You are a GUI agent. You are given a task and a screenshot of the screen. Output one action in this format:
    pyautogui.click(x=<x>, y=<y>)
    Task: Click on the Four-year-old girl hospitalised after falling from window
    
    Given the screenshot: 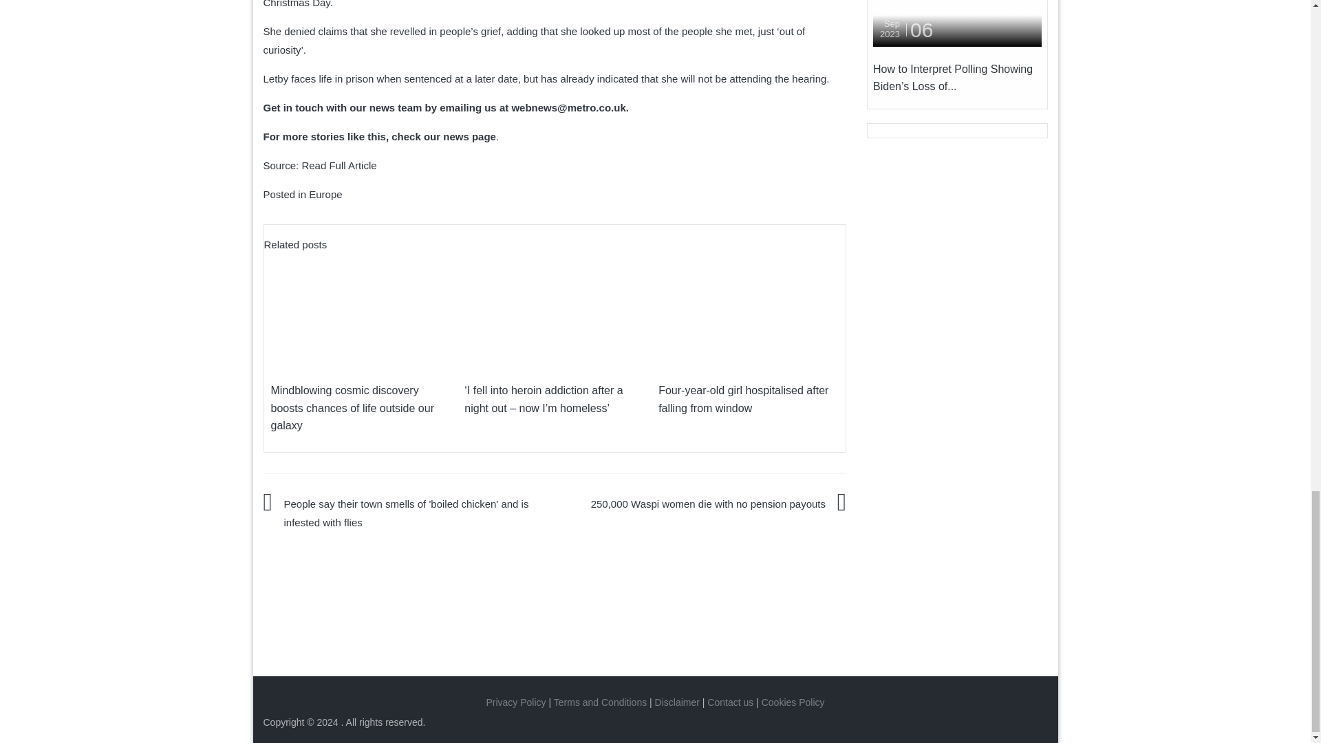 What is the action you would take?
    pyautogui.click(x=743, y=399)
    